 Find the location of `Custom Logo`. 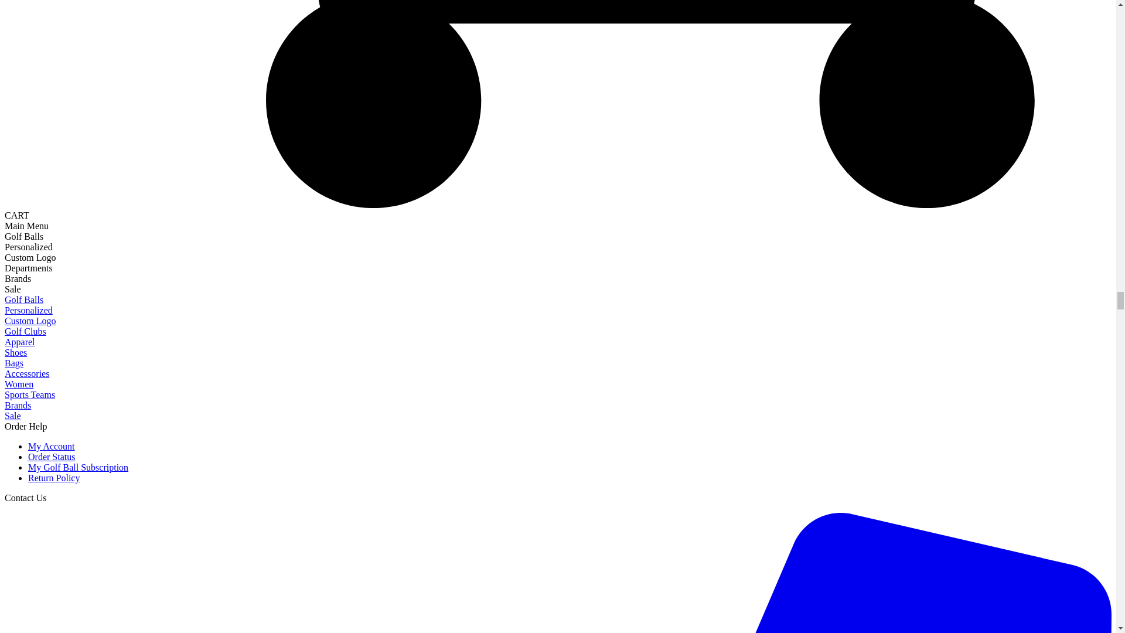

Custom Logo is located at coordinates (30, 257).